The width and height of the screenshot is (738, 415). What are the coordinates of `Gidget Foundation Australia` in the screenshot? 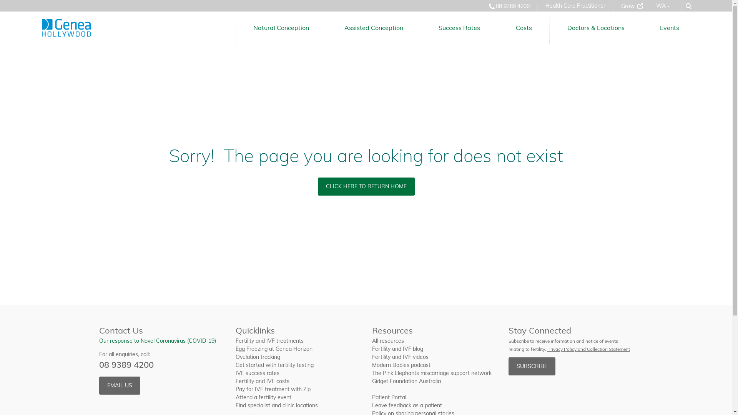 It's located at (407, 381).